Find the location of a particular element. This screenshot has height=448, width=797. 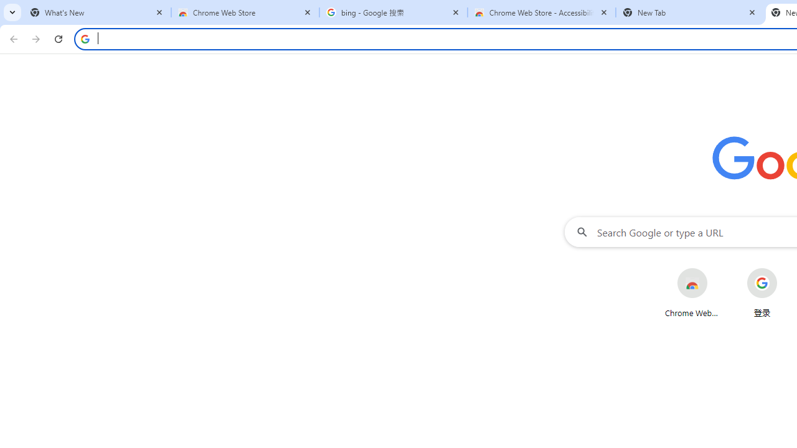

What's New is located at coordinates (97, 12).